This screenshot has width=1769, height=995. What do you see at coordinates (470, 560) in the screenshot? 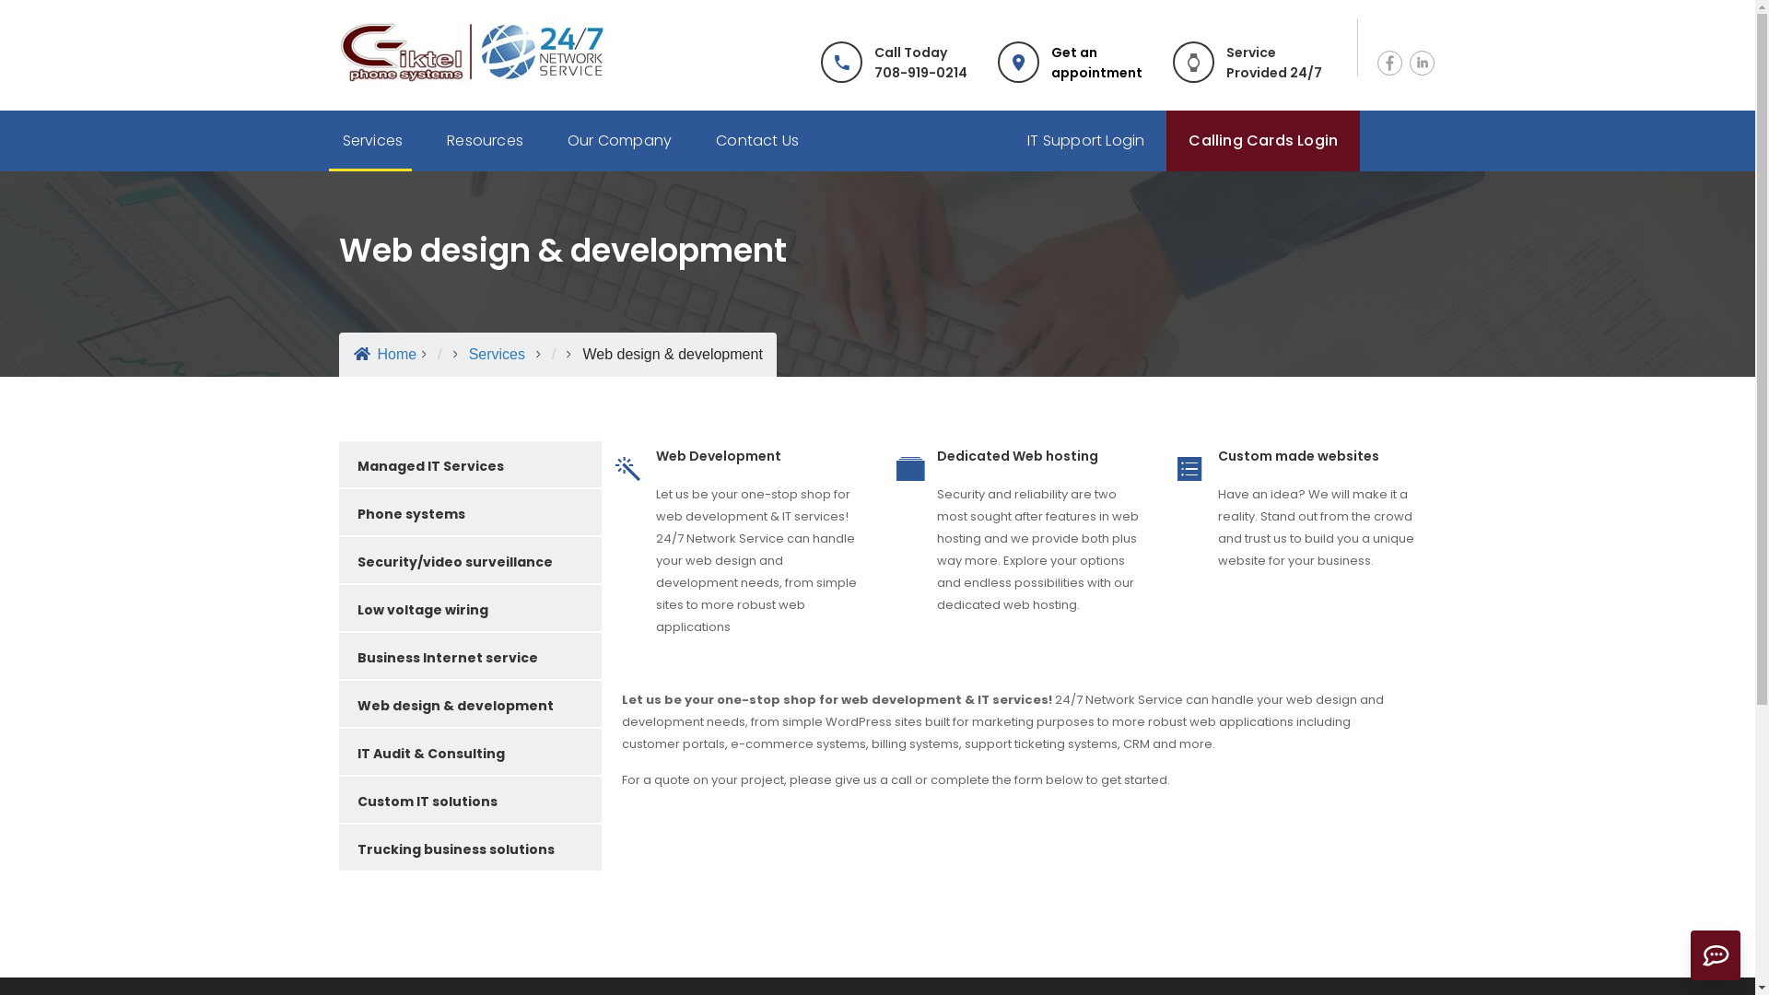
I see `Security/video surveillance` at bounding box center [470, 560].